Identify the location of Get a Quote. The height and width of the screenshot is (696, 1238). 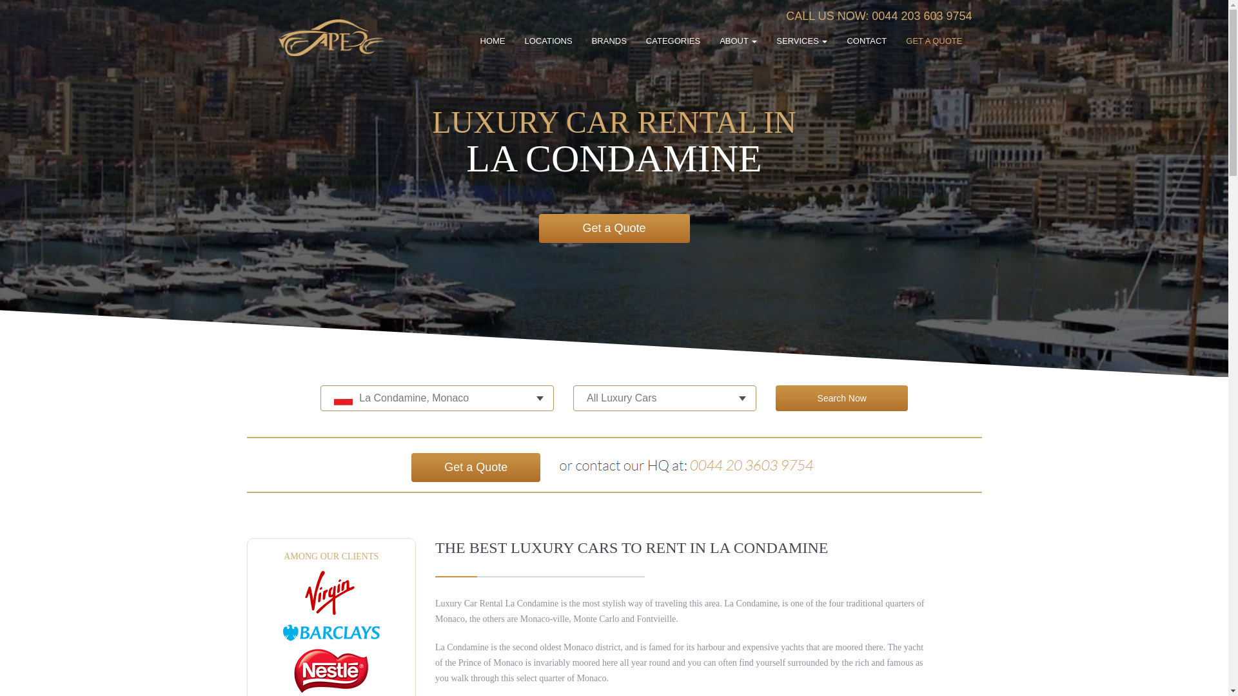
(614, 228).